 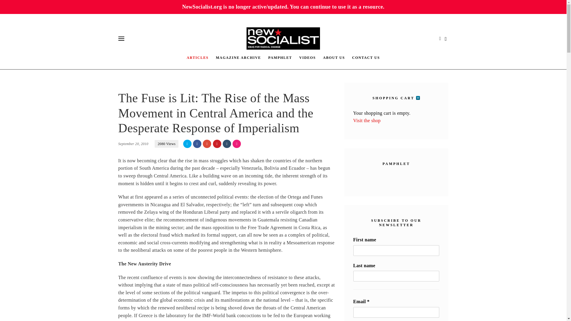 I want to click on Last name, so click(x=396, y=276).